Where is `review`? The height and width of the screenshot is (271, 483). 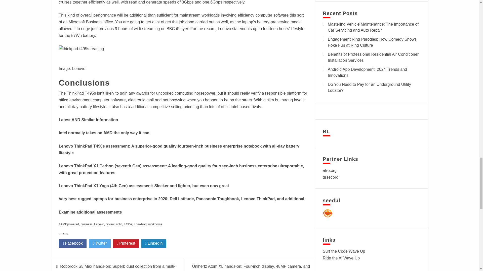
review is located at coordinates (110, 224).